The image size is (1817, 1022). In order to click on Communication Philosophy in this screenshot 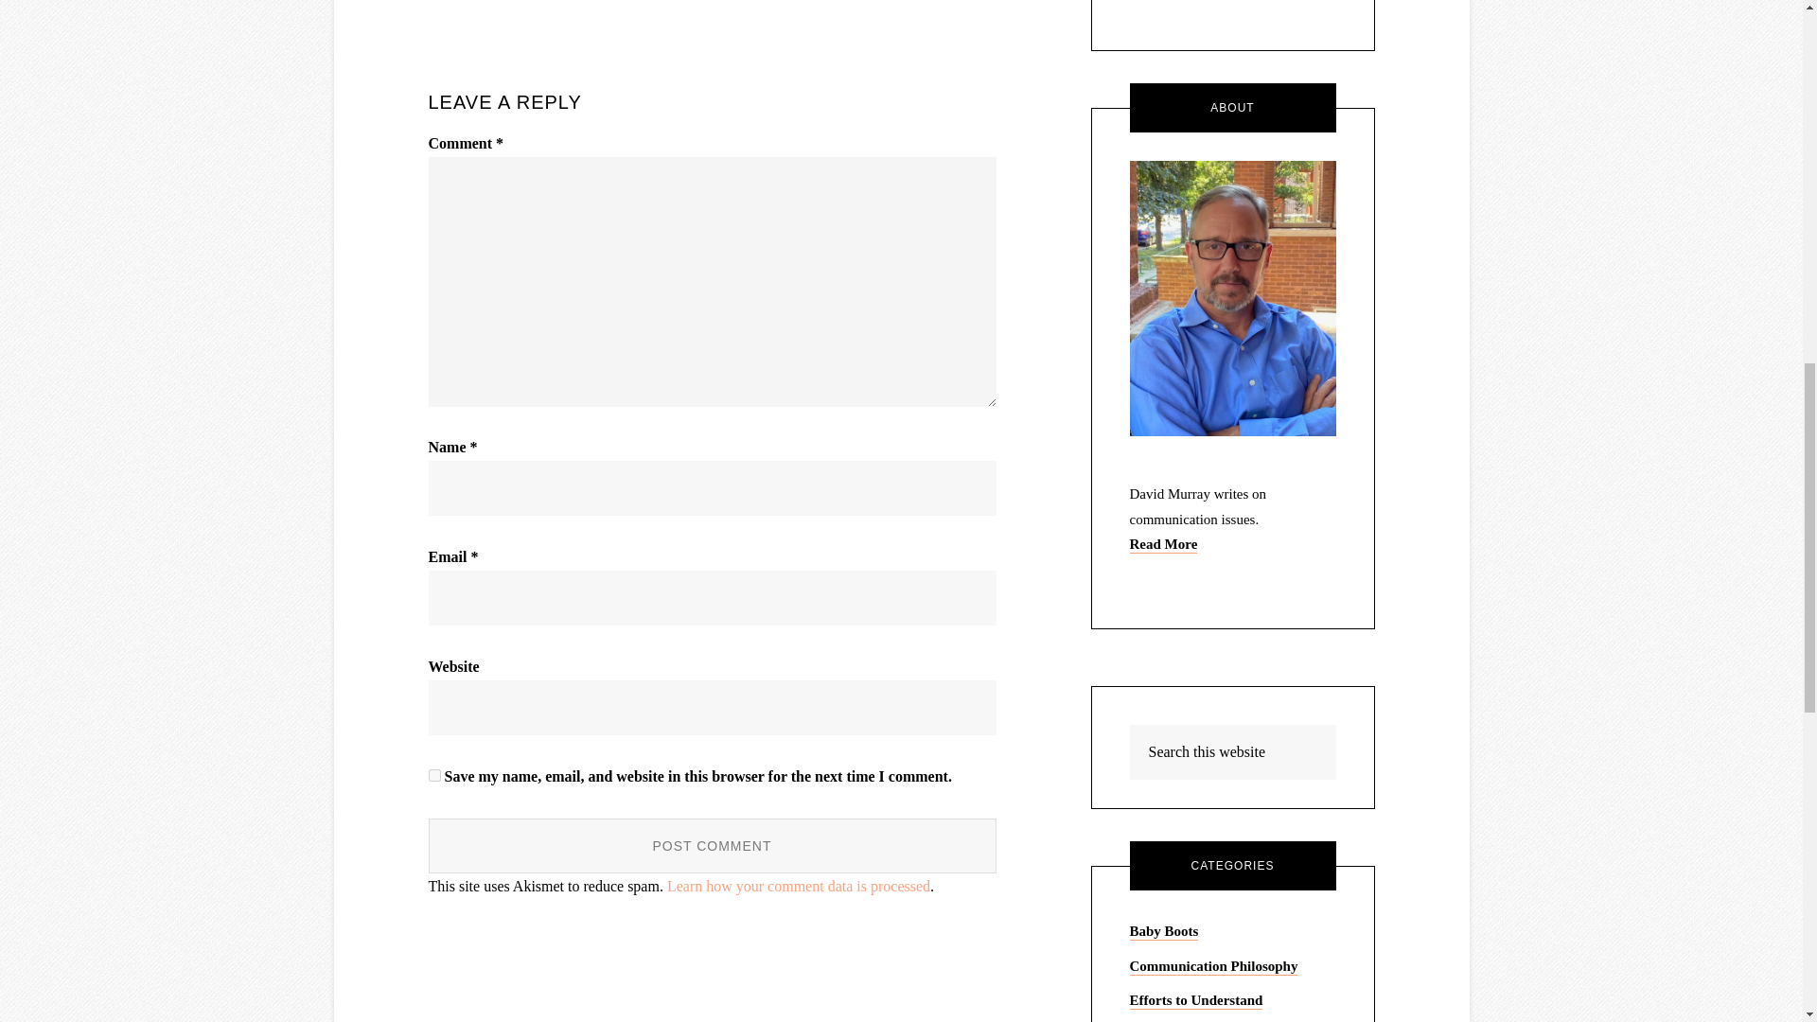, I will do `click(1214, 967)`.